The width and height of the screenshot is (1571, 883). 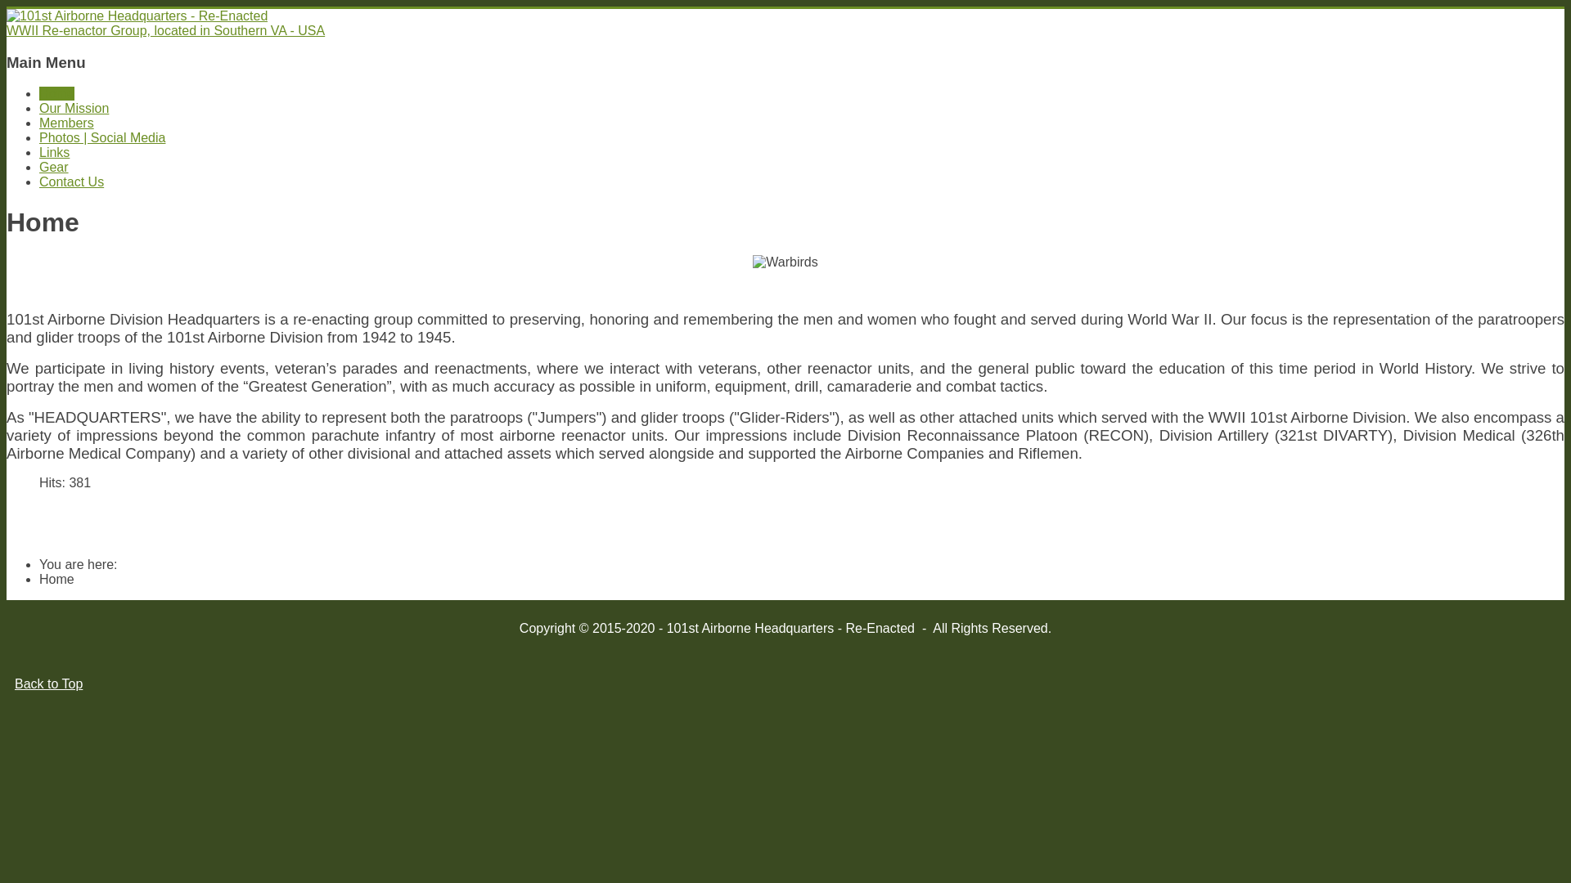 I want to click on Home, so click(x=57, y=93).